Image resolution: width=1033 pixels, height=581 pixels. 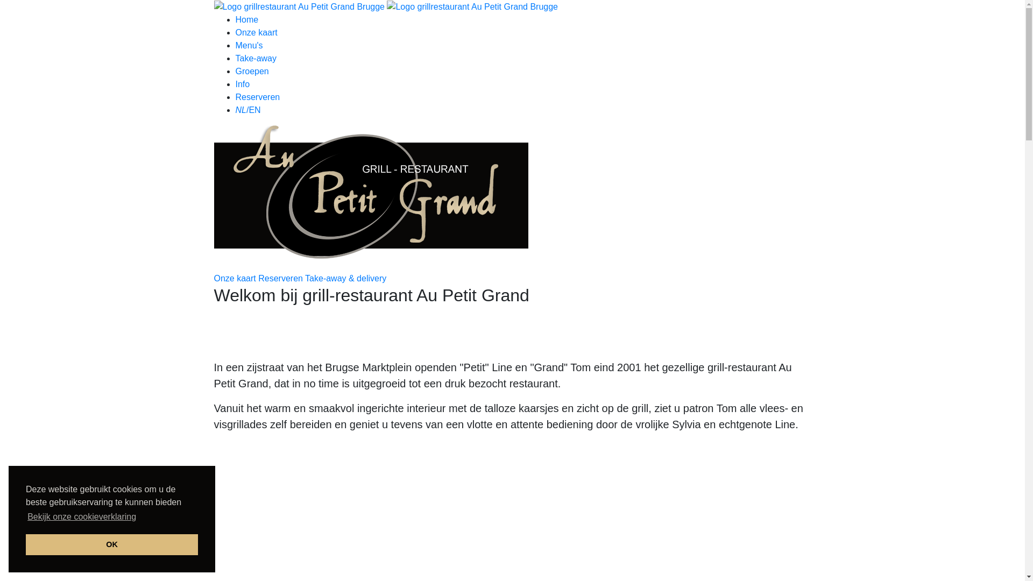 I want to click on Onze kaart, so click(x=235, y=278).